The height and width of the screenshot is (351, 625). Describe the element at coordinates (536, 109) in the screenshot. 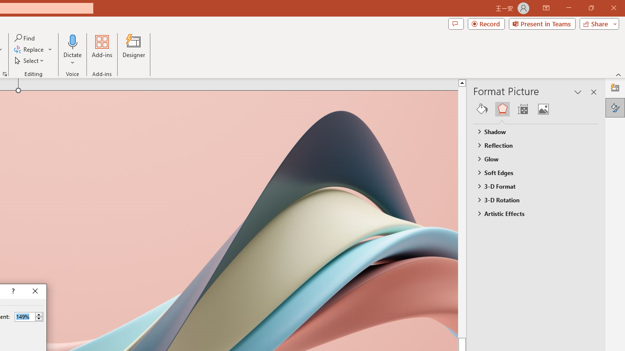

I see `Class: NetUIGalleryContainer` at that location.